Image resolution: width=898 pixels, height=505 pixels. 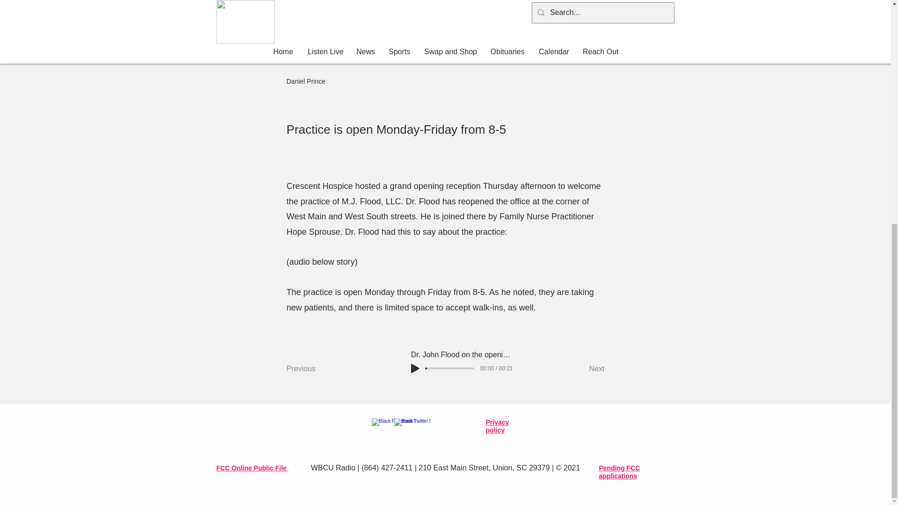 I want to click on Next, so click(x=581, y=368).